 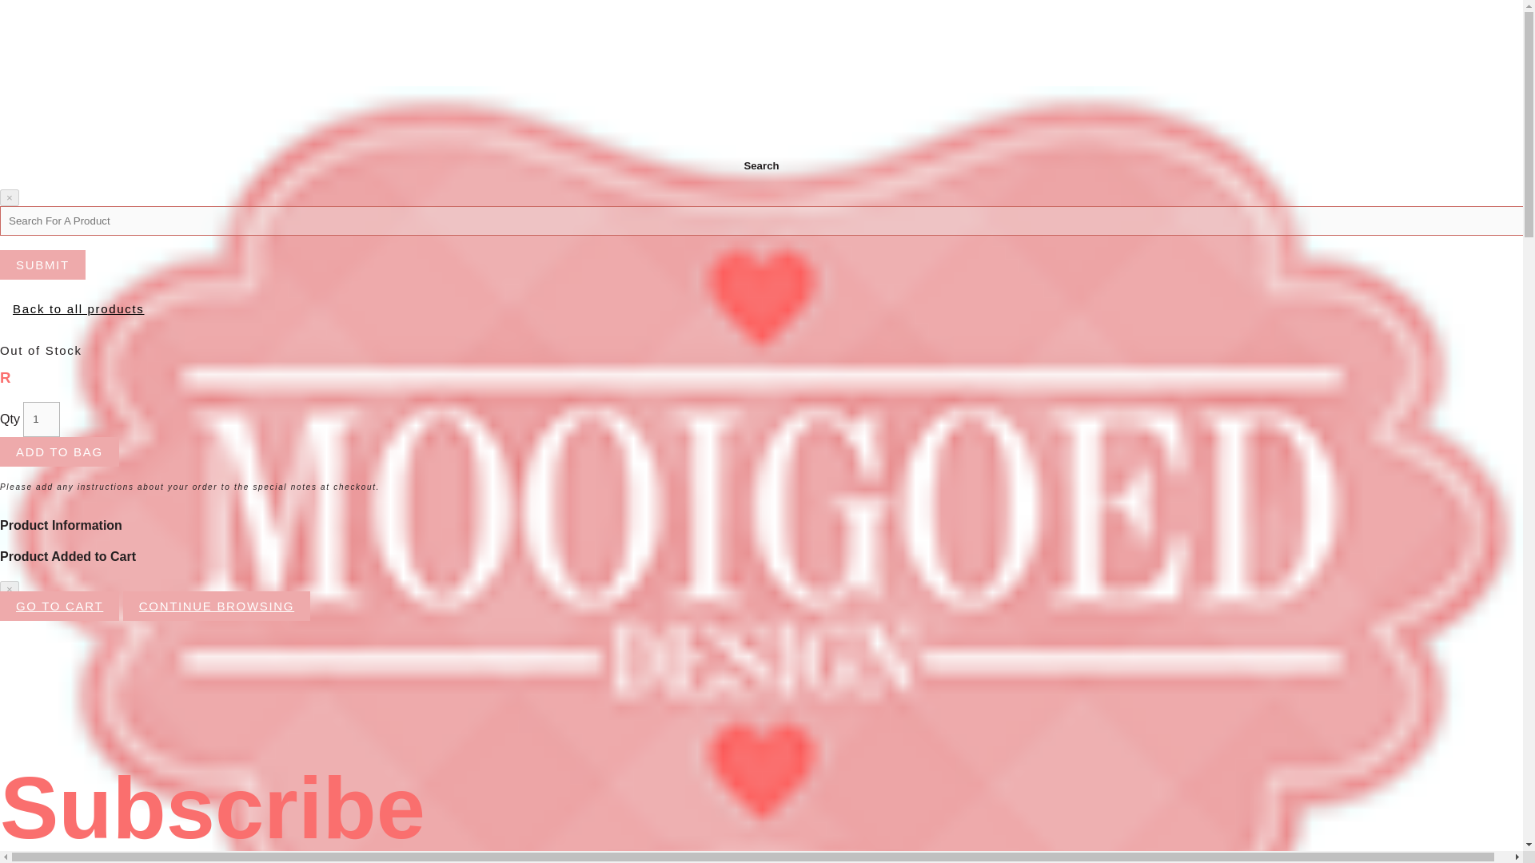 I want to click on Back to all products, so click(x=78, y=308).